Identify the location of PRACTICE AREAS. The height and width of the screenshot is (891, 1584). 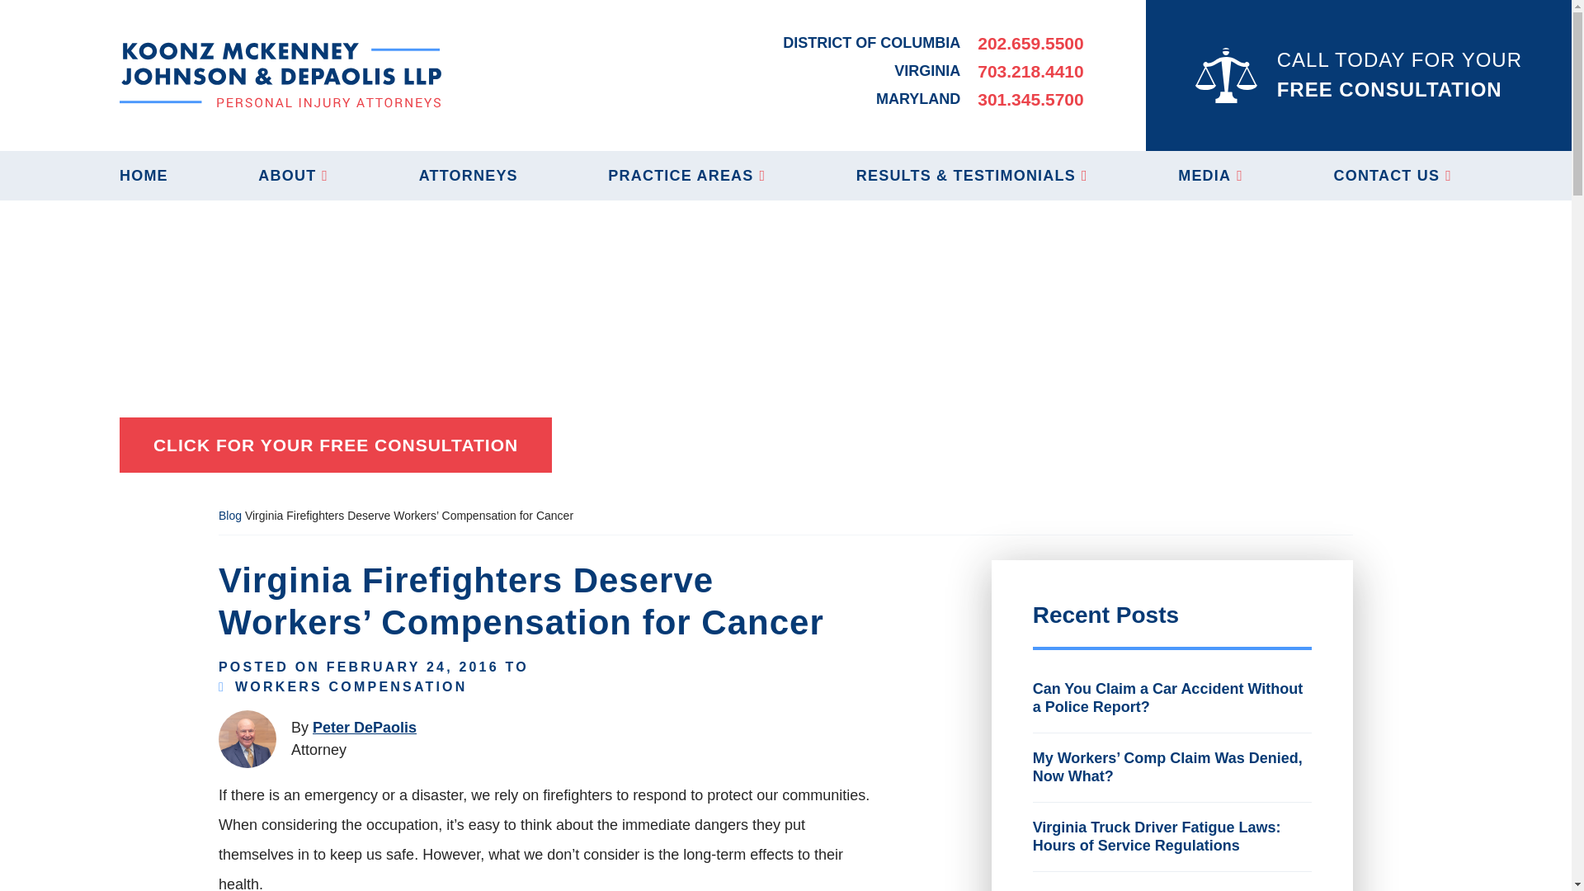
(686, 175).